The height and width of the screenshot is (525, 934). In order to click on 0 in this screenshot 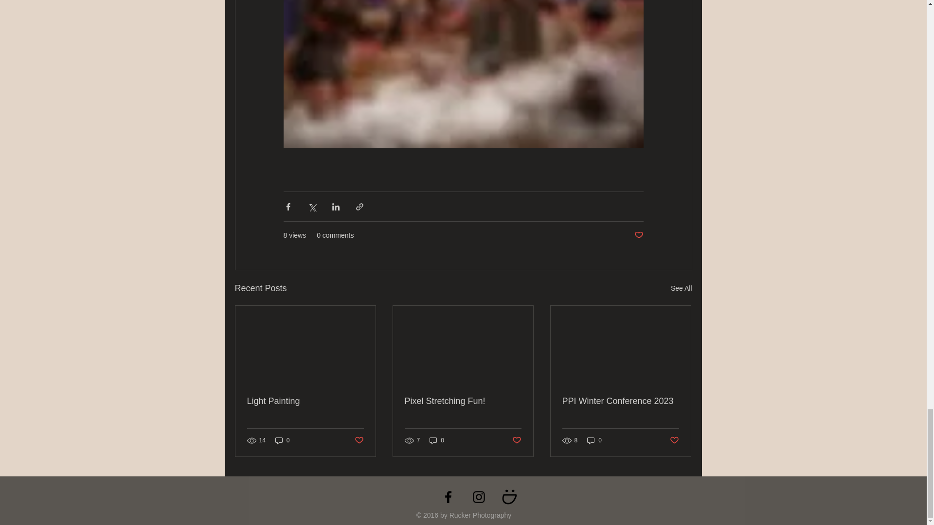, I will do `click(437, 440)`.